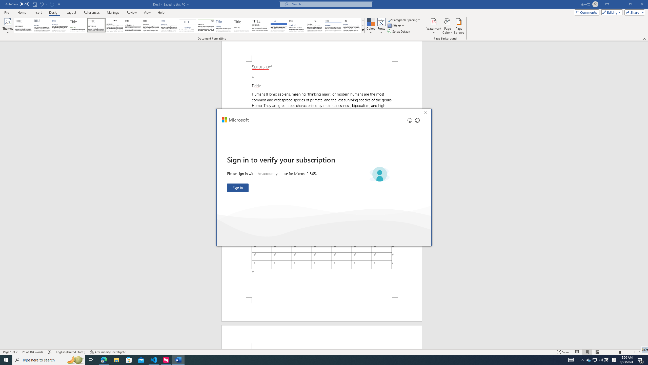 Image resolution: width=648 pixels, height=365 pixels. Describe the element at coordinates (169, 25) in the screenshot. I see `Casual` at that location.